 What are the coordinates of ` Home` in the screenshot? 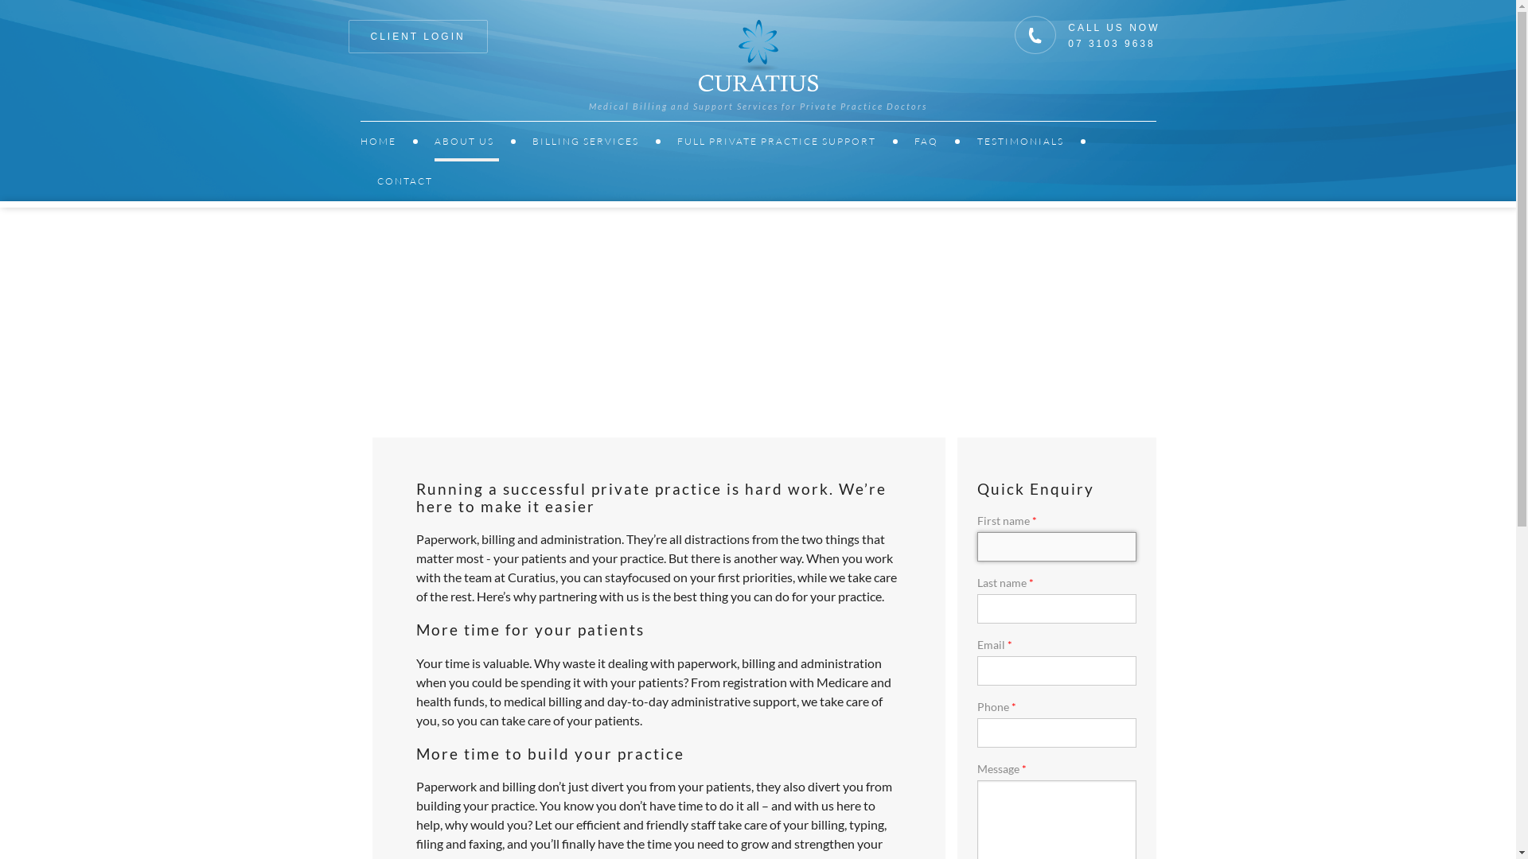 It's located at (758, 56).